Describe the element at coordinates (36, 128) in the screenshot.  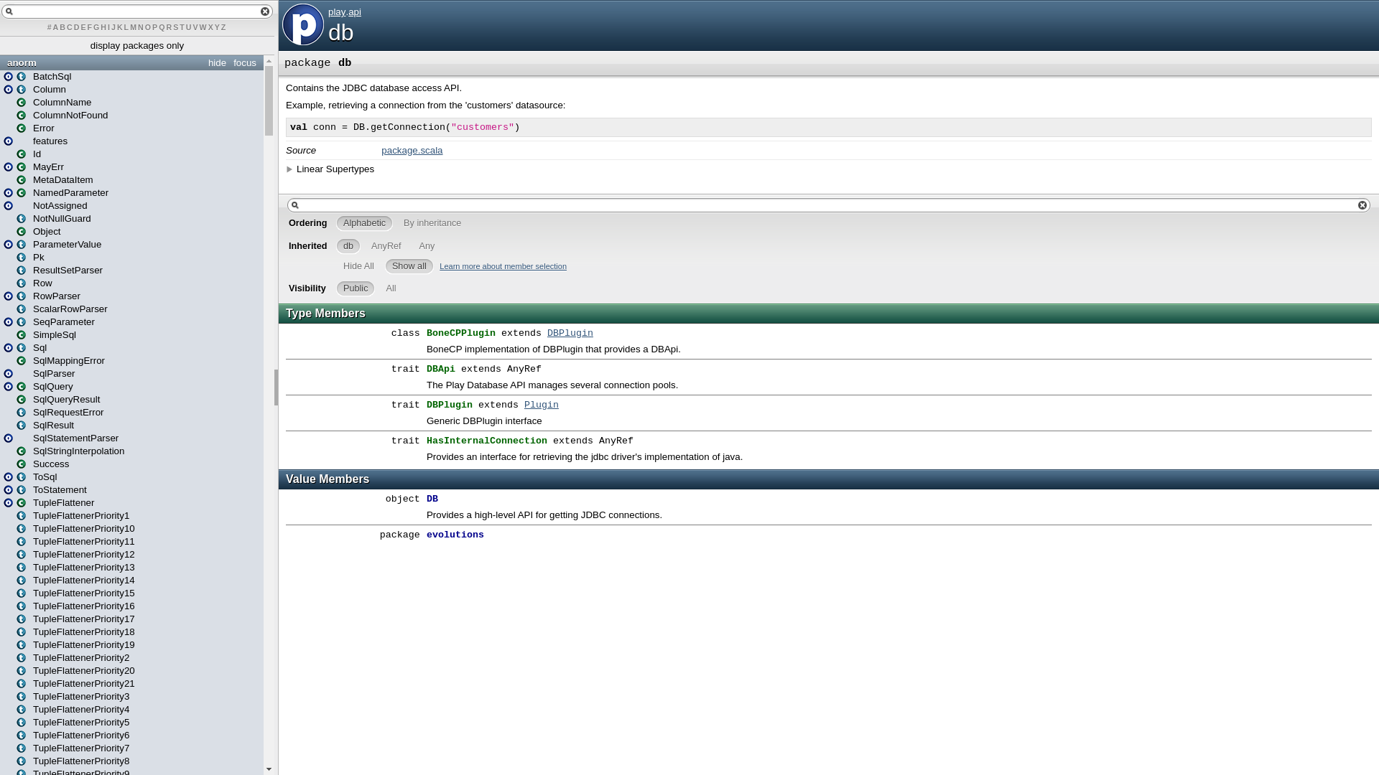
I see `Error` at that location.